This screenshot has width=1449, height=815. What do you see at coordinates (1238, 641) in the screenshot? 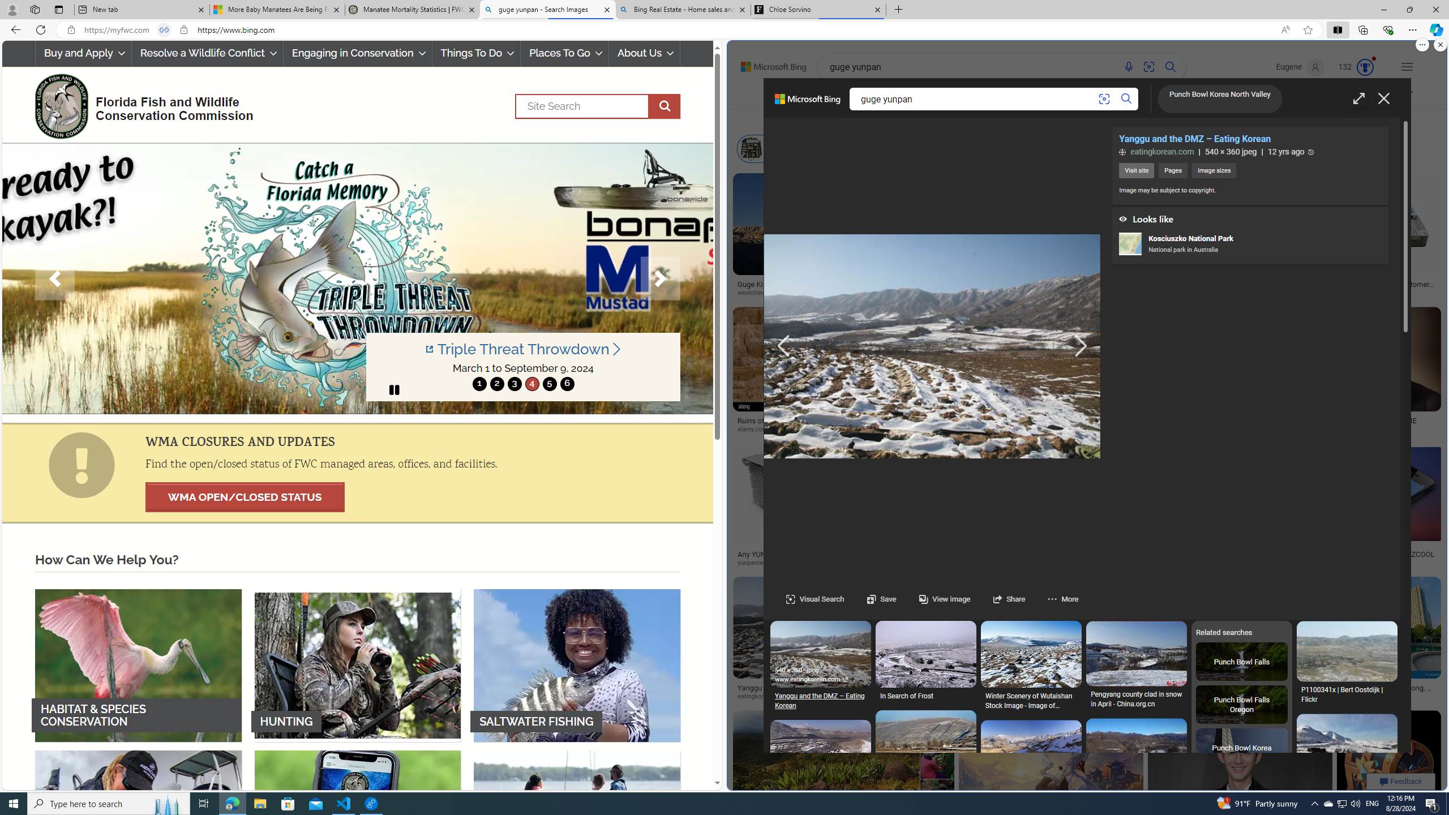
I see `GYUINGmarpple.shopSave` at bounding box center [1238, 641].